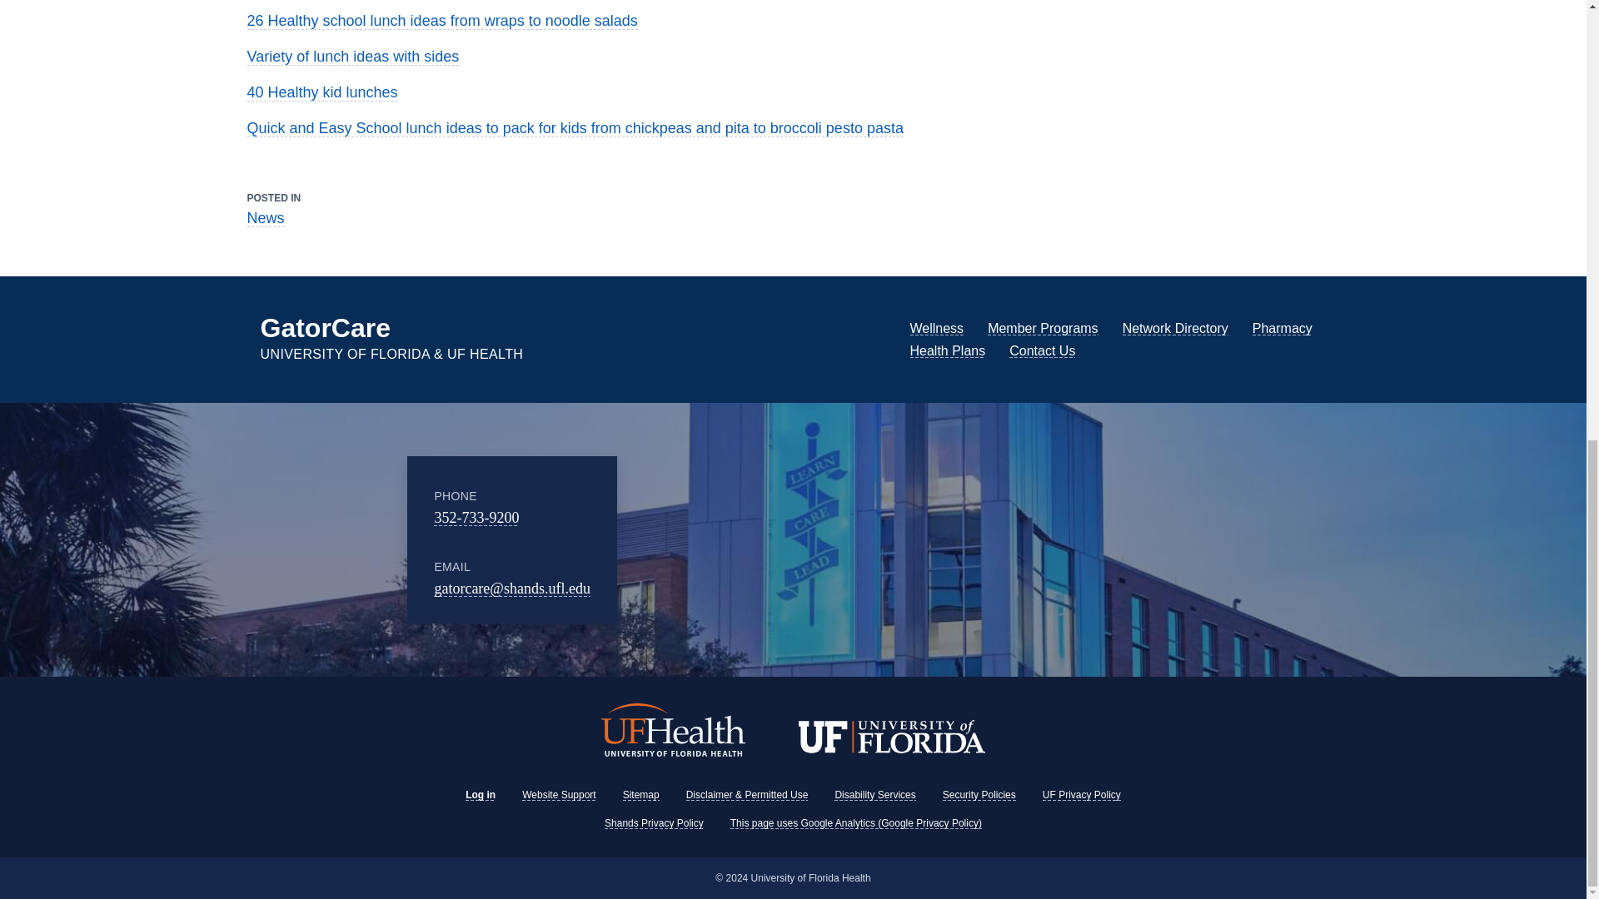  Describe the element at coordinates (979, 795) in the screenshot. I see `Security Policies` at that location.